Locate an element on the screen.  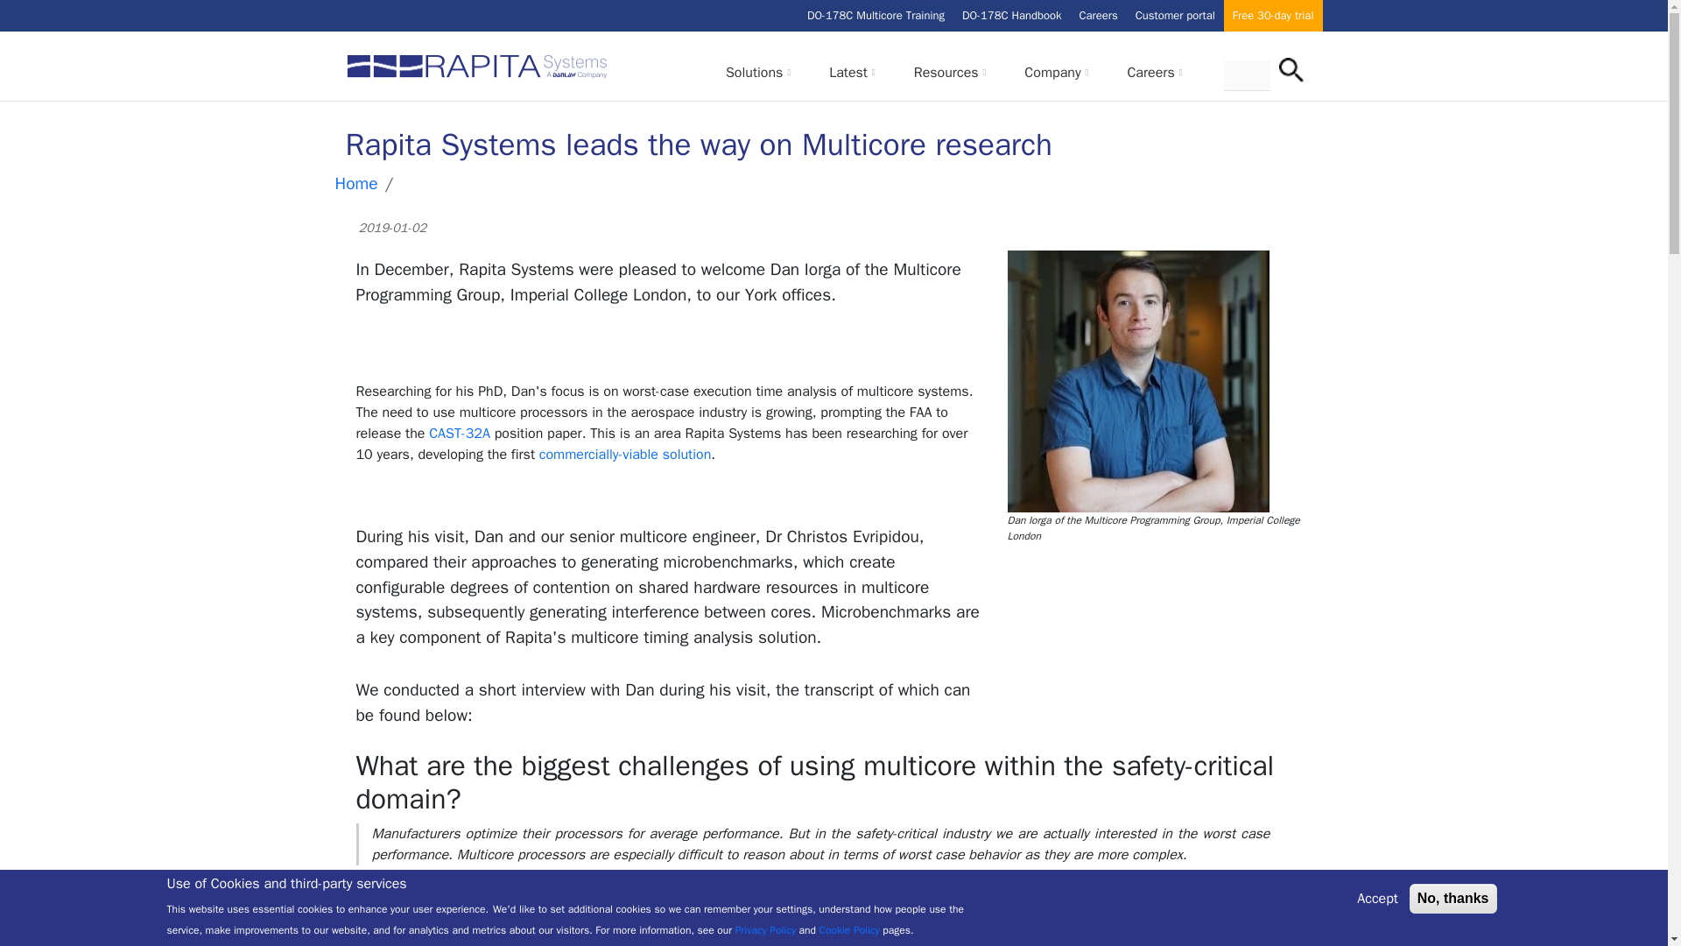
DO-178C Handbook is located at coordinates (1010, 16).